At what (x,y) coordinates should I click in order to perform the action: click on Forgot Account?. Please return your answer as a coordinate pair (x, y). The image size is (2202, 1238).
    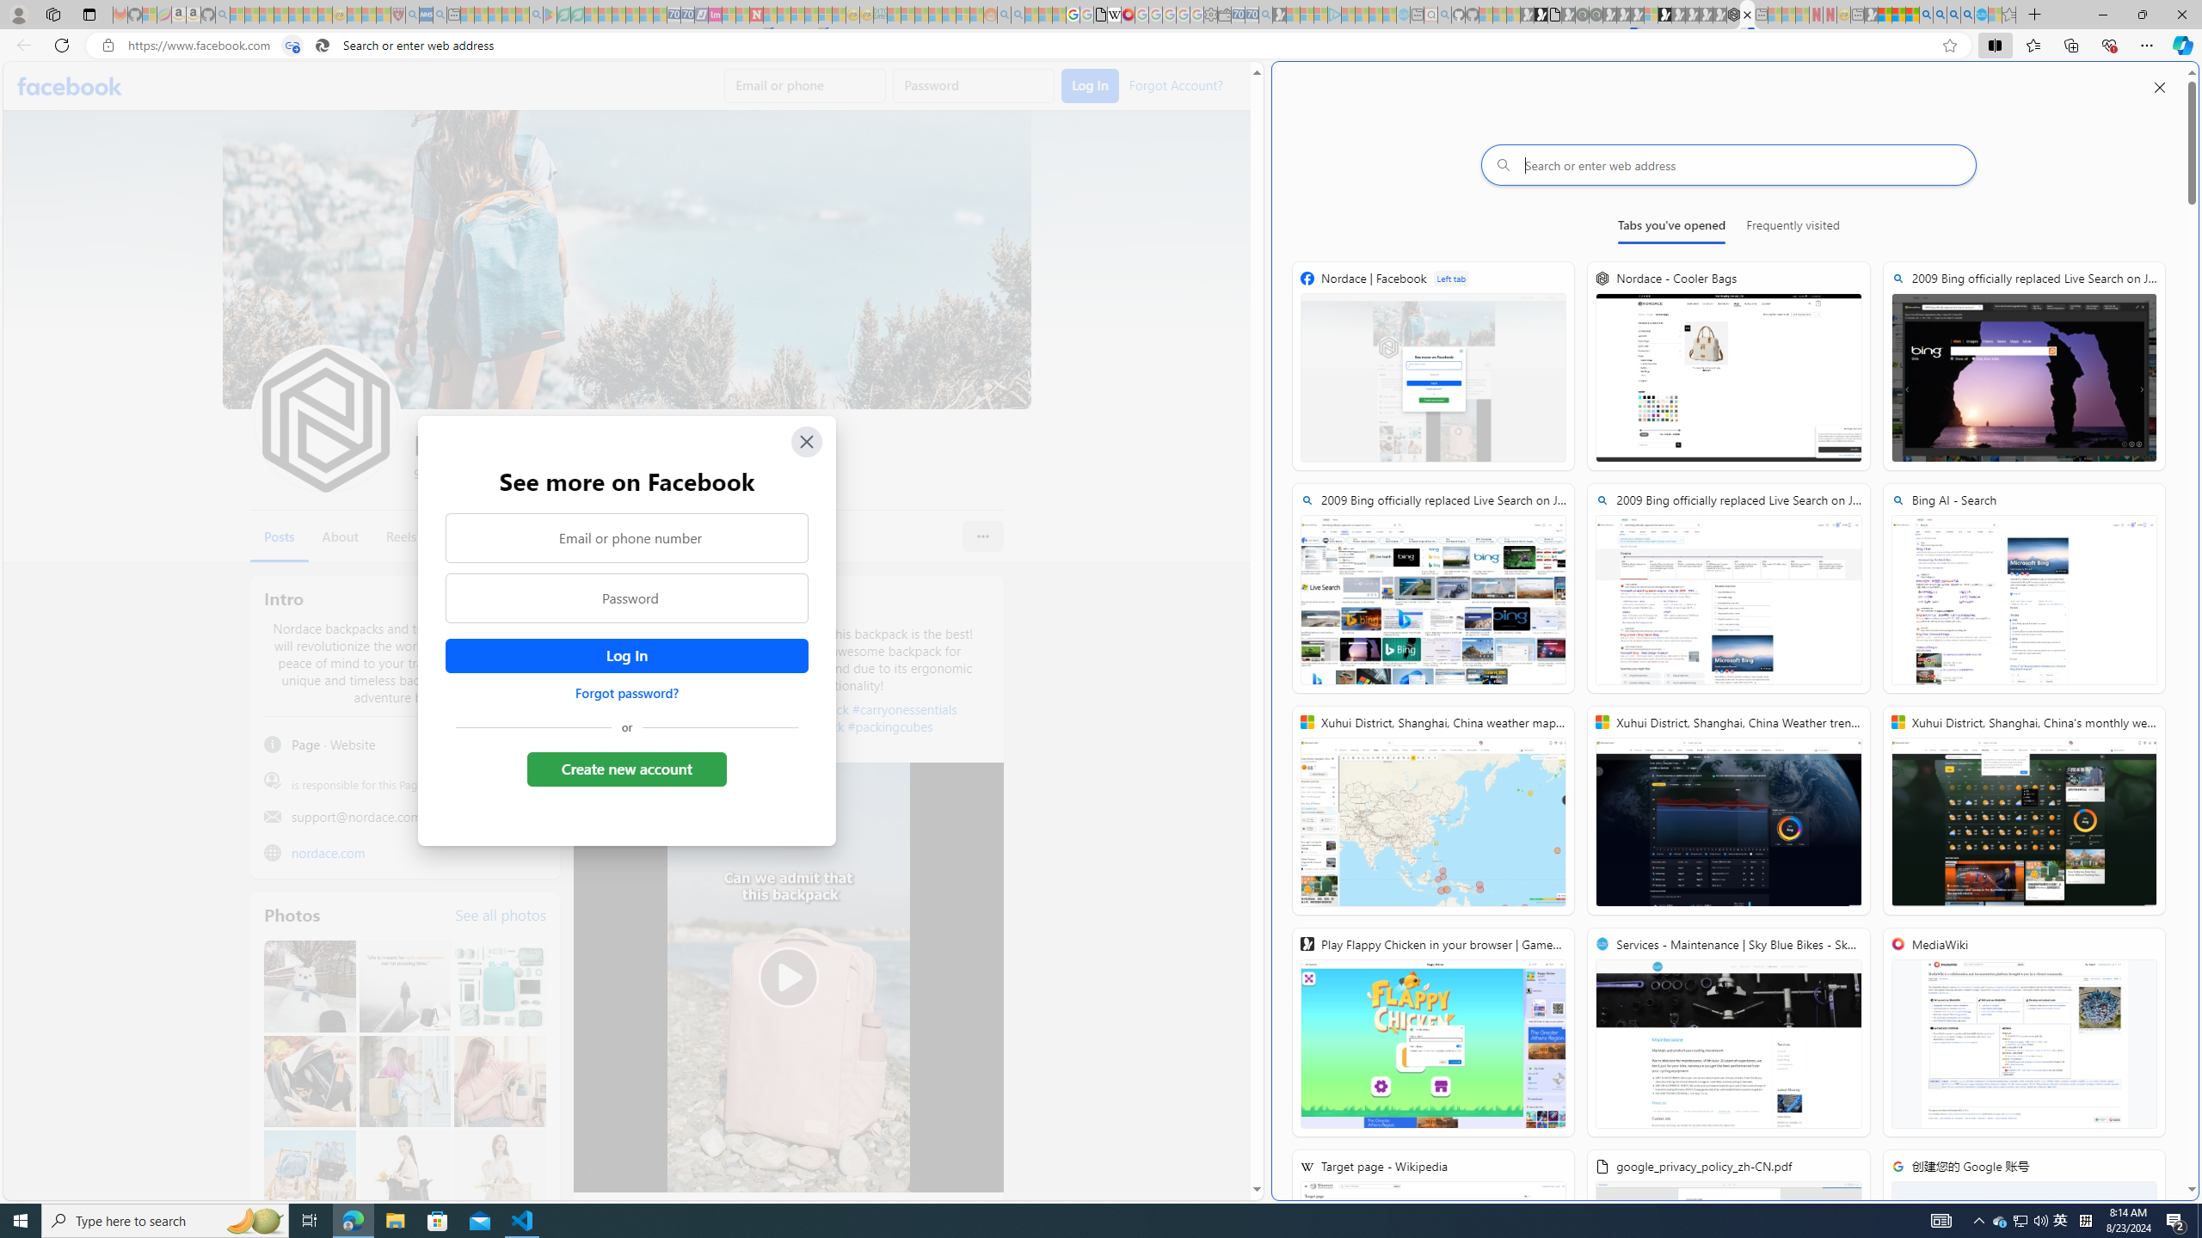
    Looking at the image, I should click on (1174, 84).